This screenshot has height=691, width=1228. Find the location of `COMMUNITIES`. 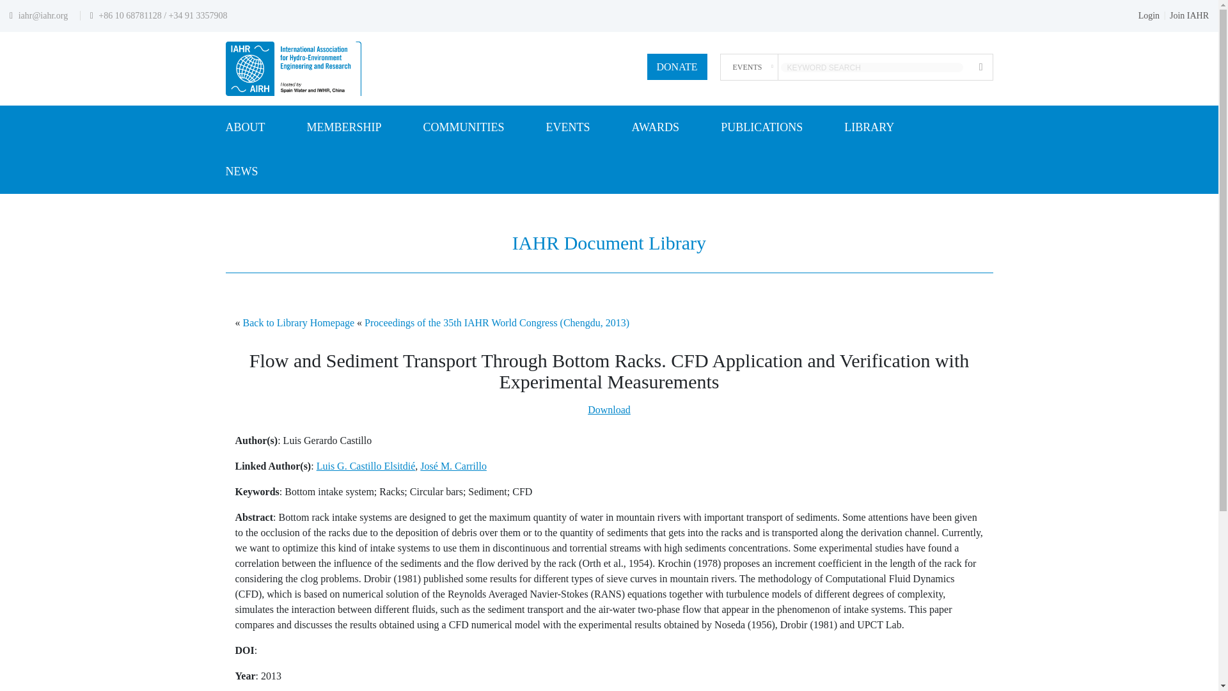

COMMUNITIES is located at coordinates (464, 128).